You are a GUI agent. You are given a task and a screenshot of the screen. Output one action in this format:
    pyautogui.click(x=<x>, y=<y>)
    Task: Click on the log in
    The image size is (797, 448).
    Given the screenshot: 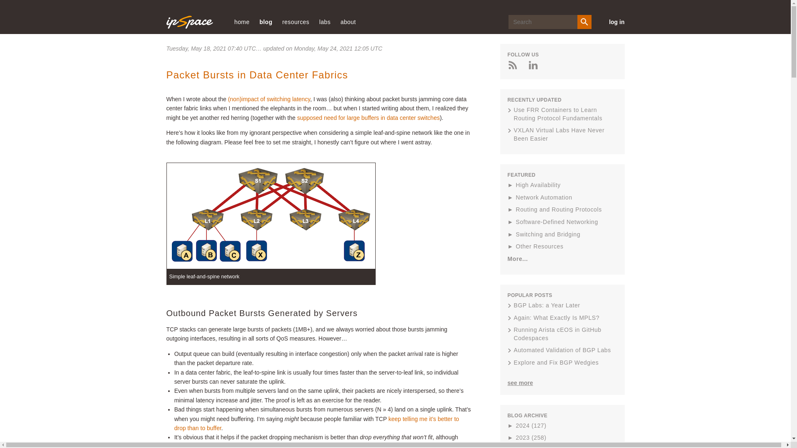 What is the action you would take?
    pyautogui.click(x=612, y=22)
    